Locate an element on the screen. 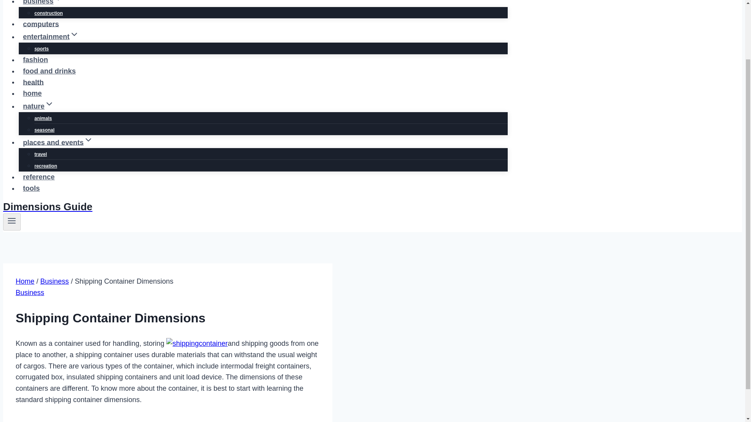 The height and width of the screenshot is (422, 751). animals is located at coordinates (43, 118).